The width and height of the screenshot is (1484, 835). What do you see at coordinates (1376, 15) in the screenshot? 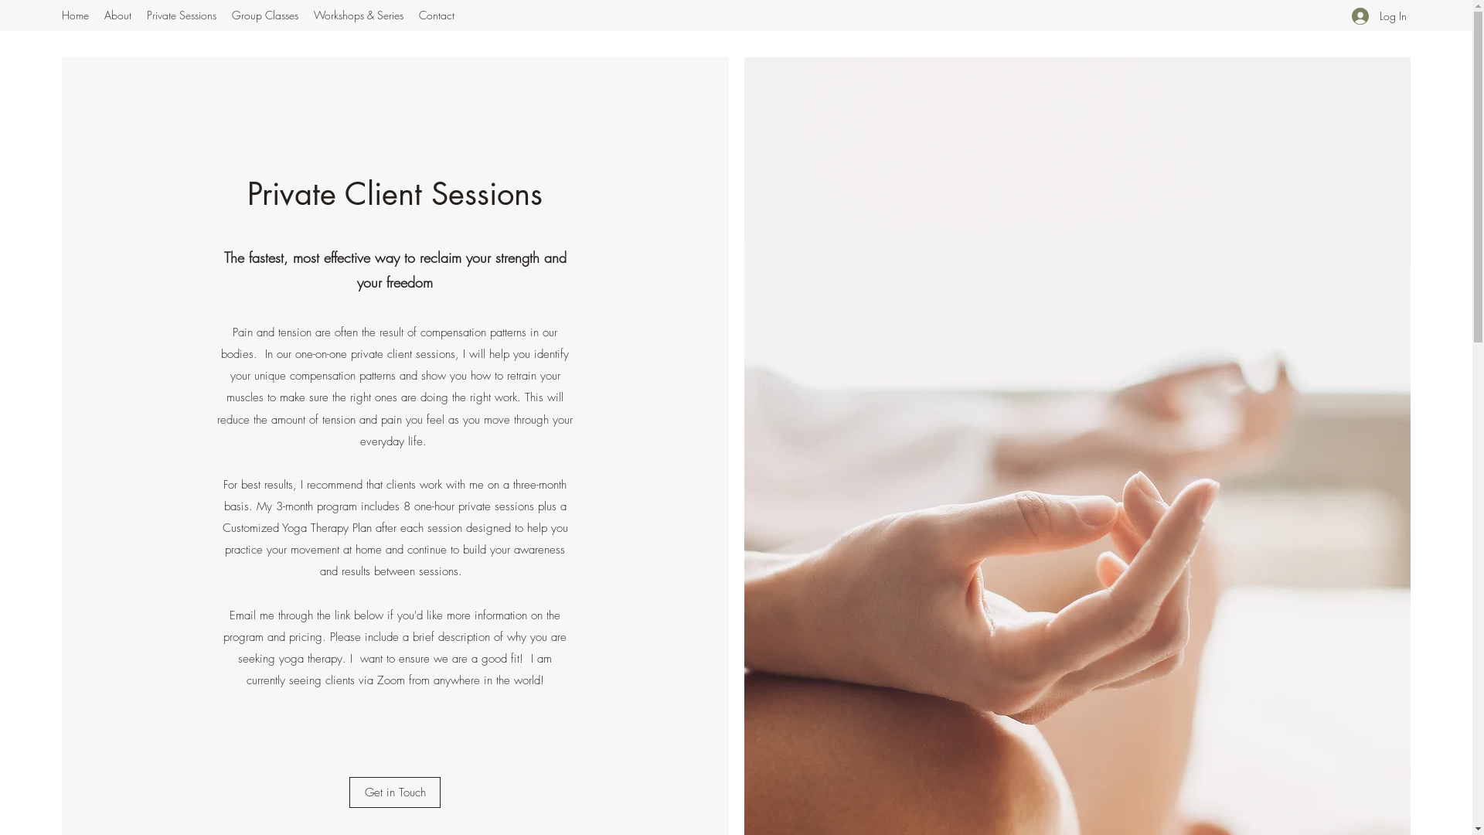
I see `Log In` at bounding box center [1376, 15].